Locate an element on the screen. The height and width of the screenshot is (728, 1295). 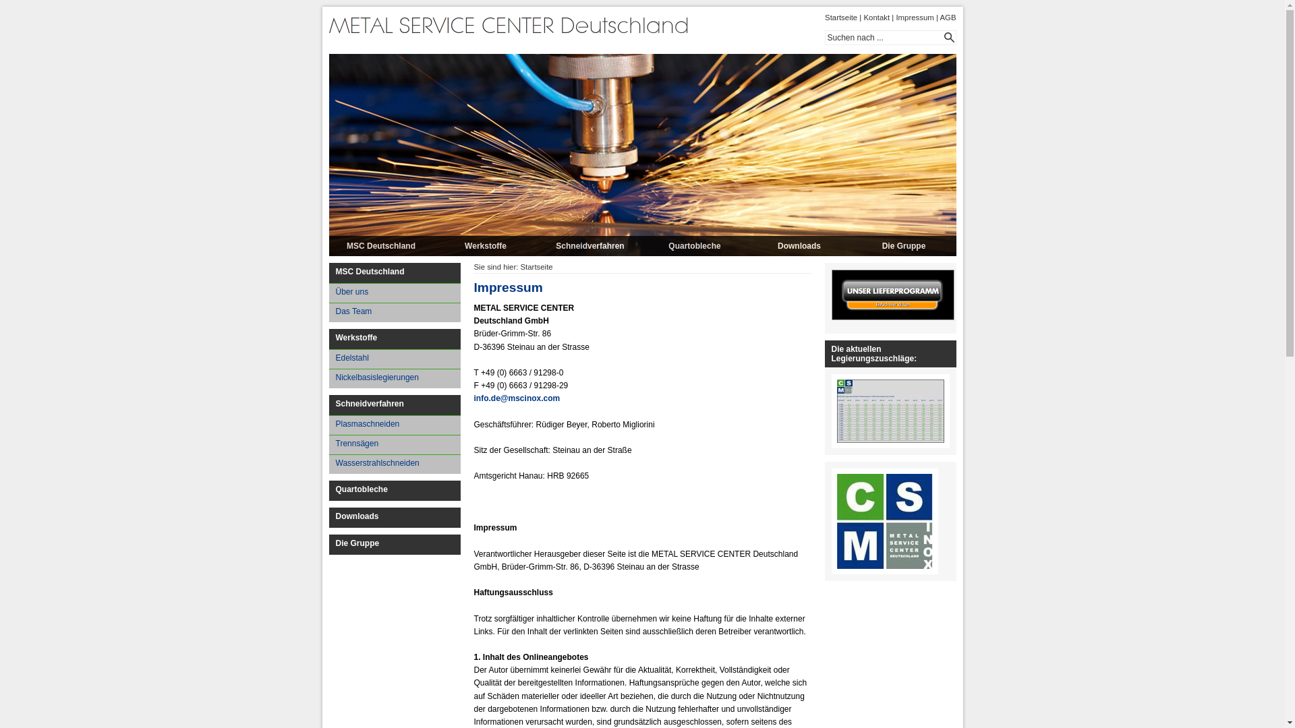
Downloads is located at coordinates (800, 246).